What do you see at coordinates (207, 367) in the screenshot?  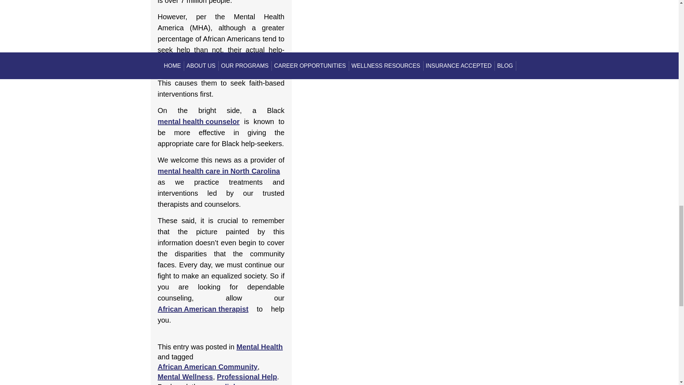 I see `African American Community` at bounding box center [207, 367].